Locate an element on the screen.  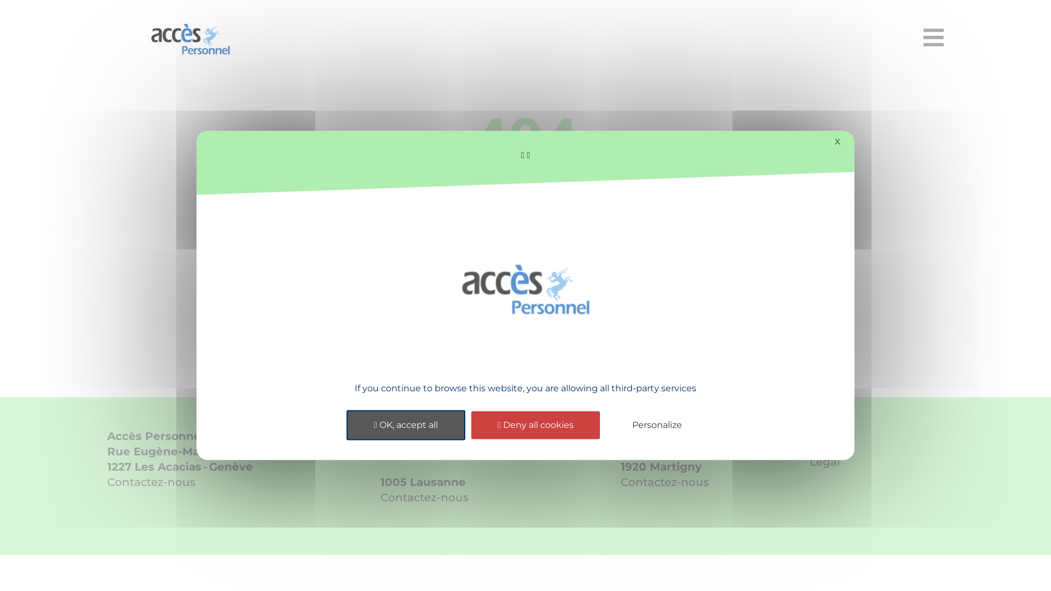
Contactez-nous is located at coordinates (151, 482).